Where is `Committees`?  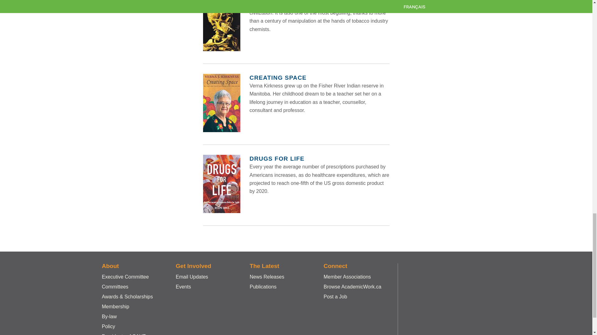
Committees is located at coordinates (115, 287).